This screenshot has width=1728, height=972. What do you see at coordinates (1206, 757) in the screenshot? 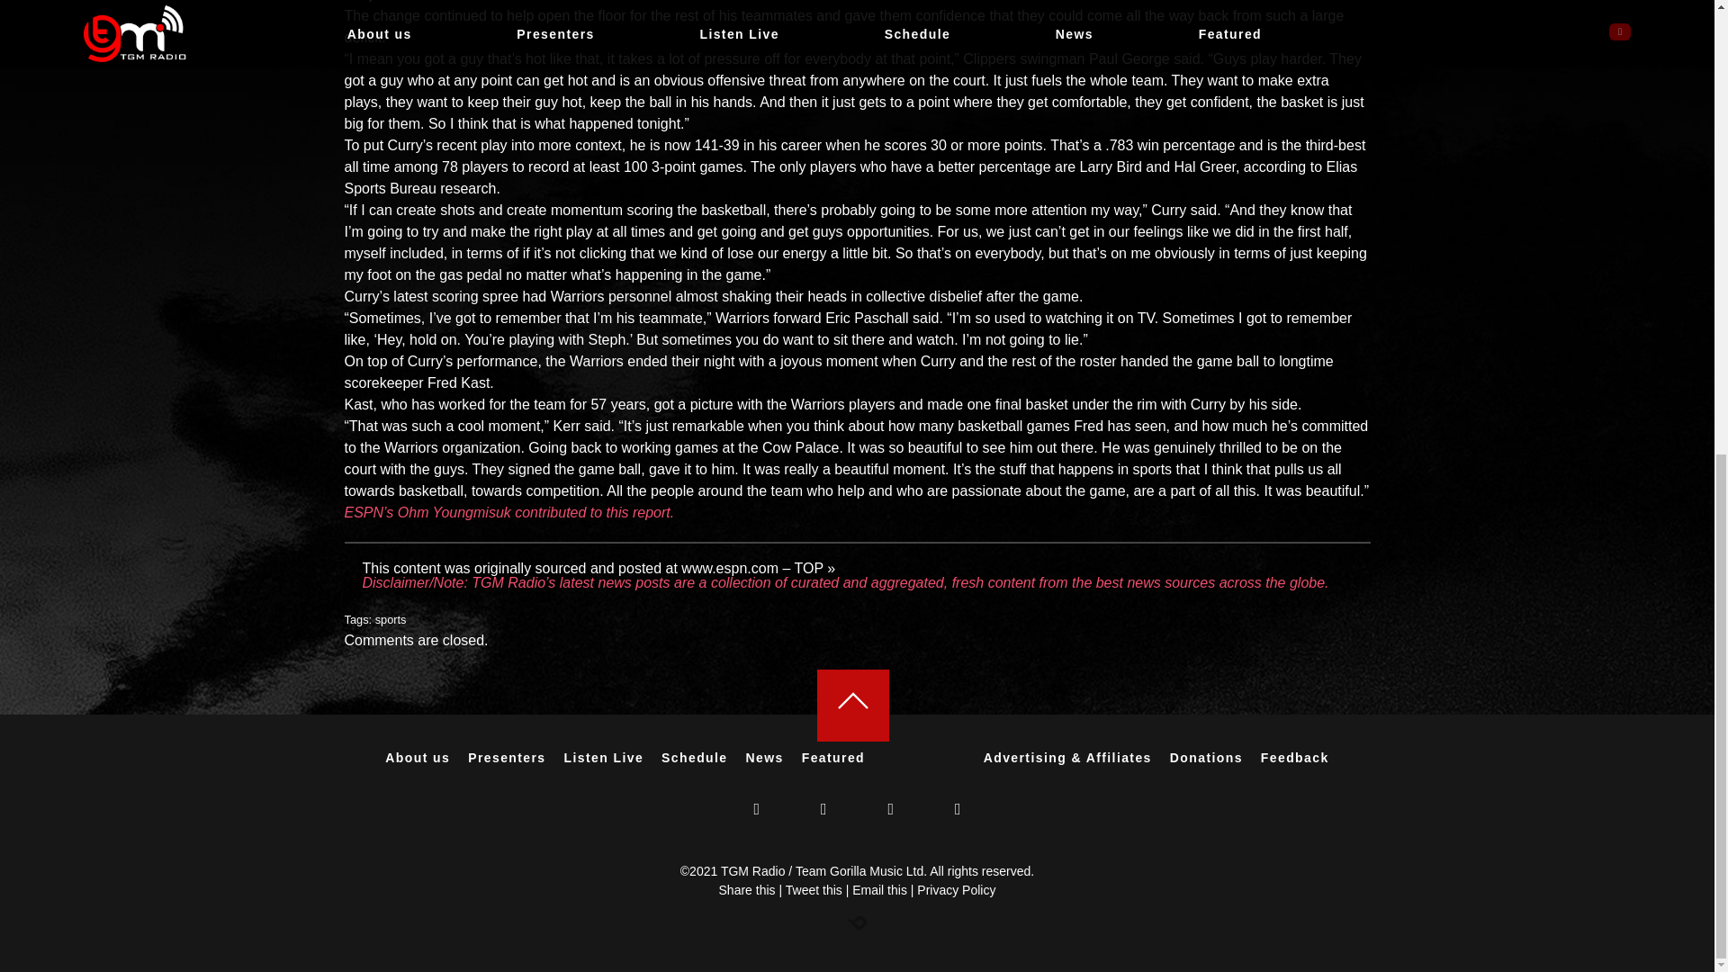
I see `Donations` at bounding box center [1206, 757].